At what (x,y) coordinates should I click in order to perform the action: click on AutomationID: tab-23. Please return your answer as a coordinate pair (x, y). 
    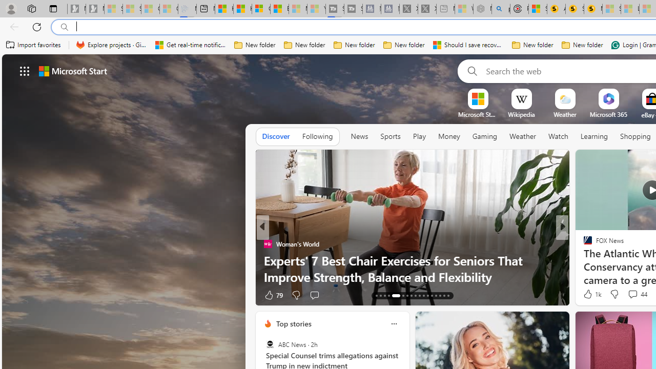
    Looking at the image, I should click on (423, 295).